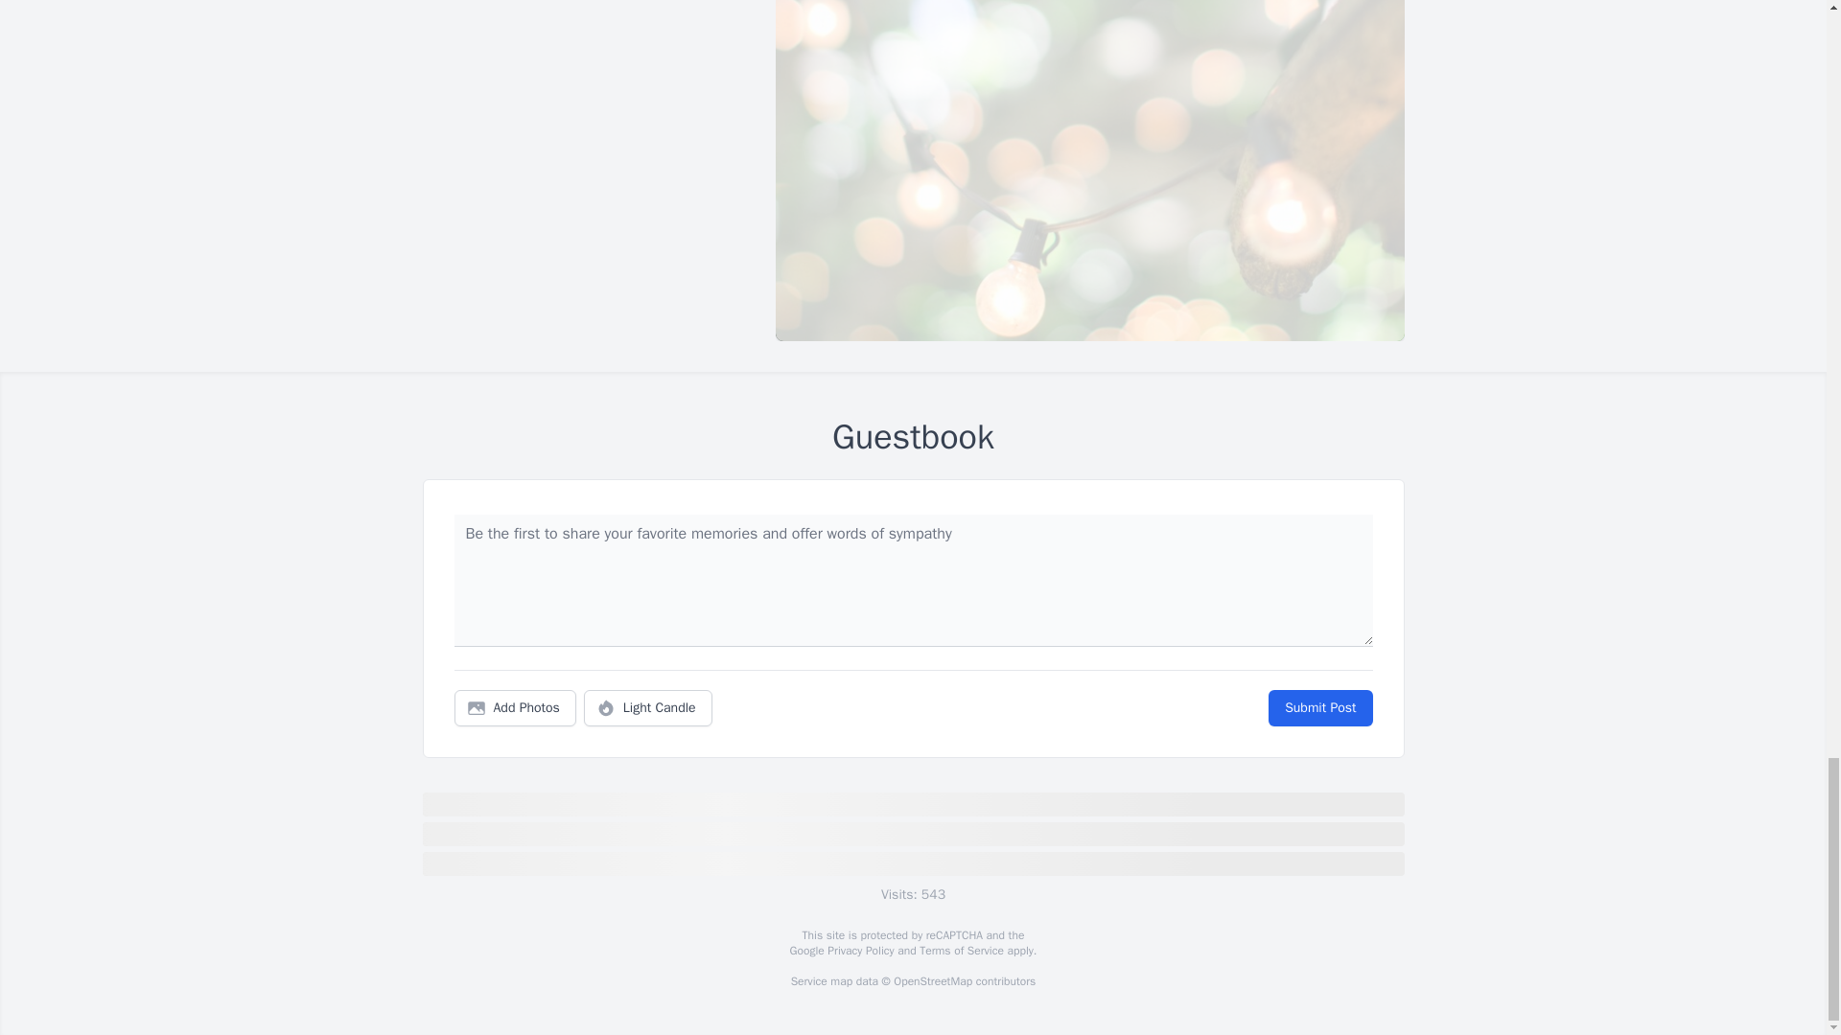 The width and height of the screenshot is (1841, 1035). Describe the element at coordinates (515, 708) in the screenshot. I see `Add Photos` at that location.